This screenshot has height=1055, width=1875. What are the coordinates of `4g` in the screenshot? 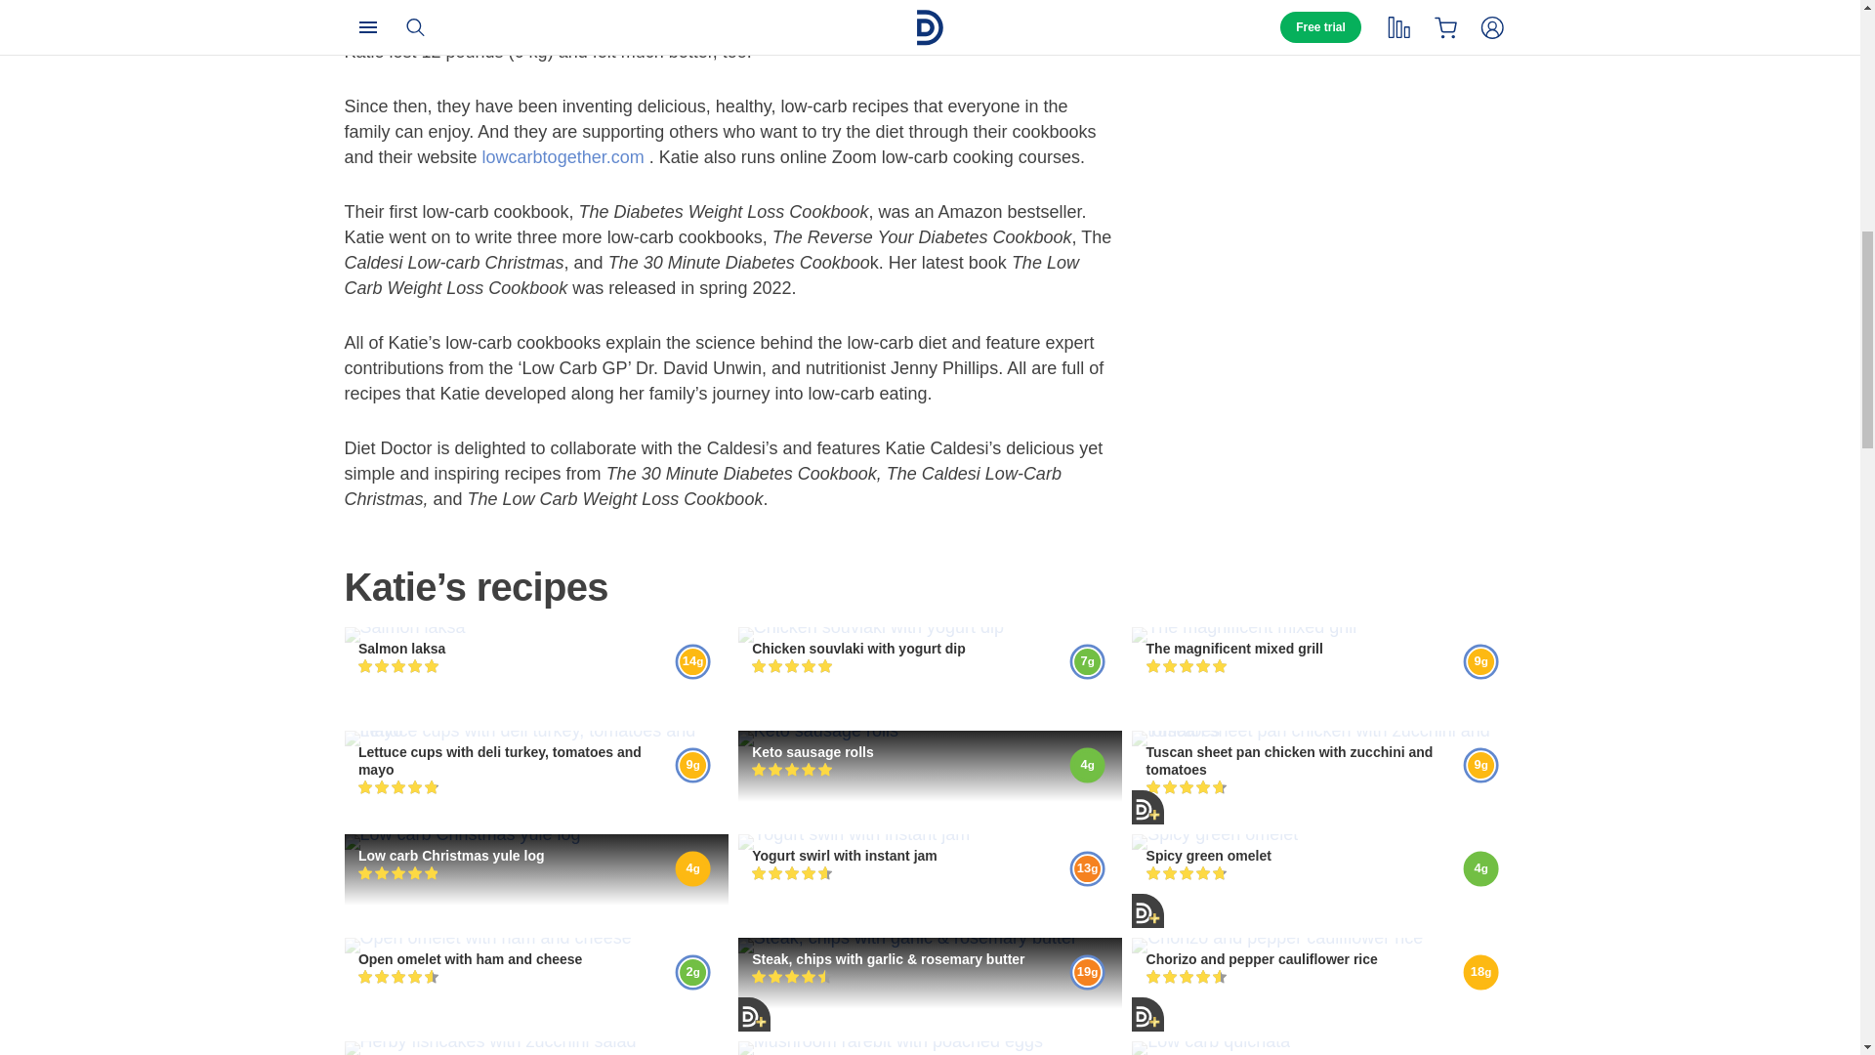 It's located at (1480, 869).